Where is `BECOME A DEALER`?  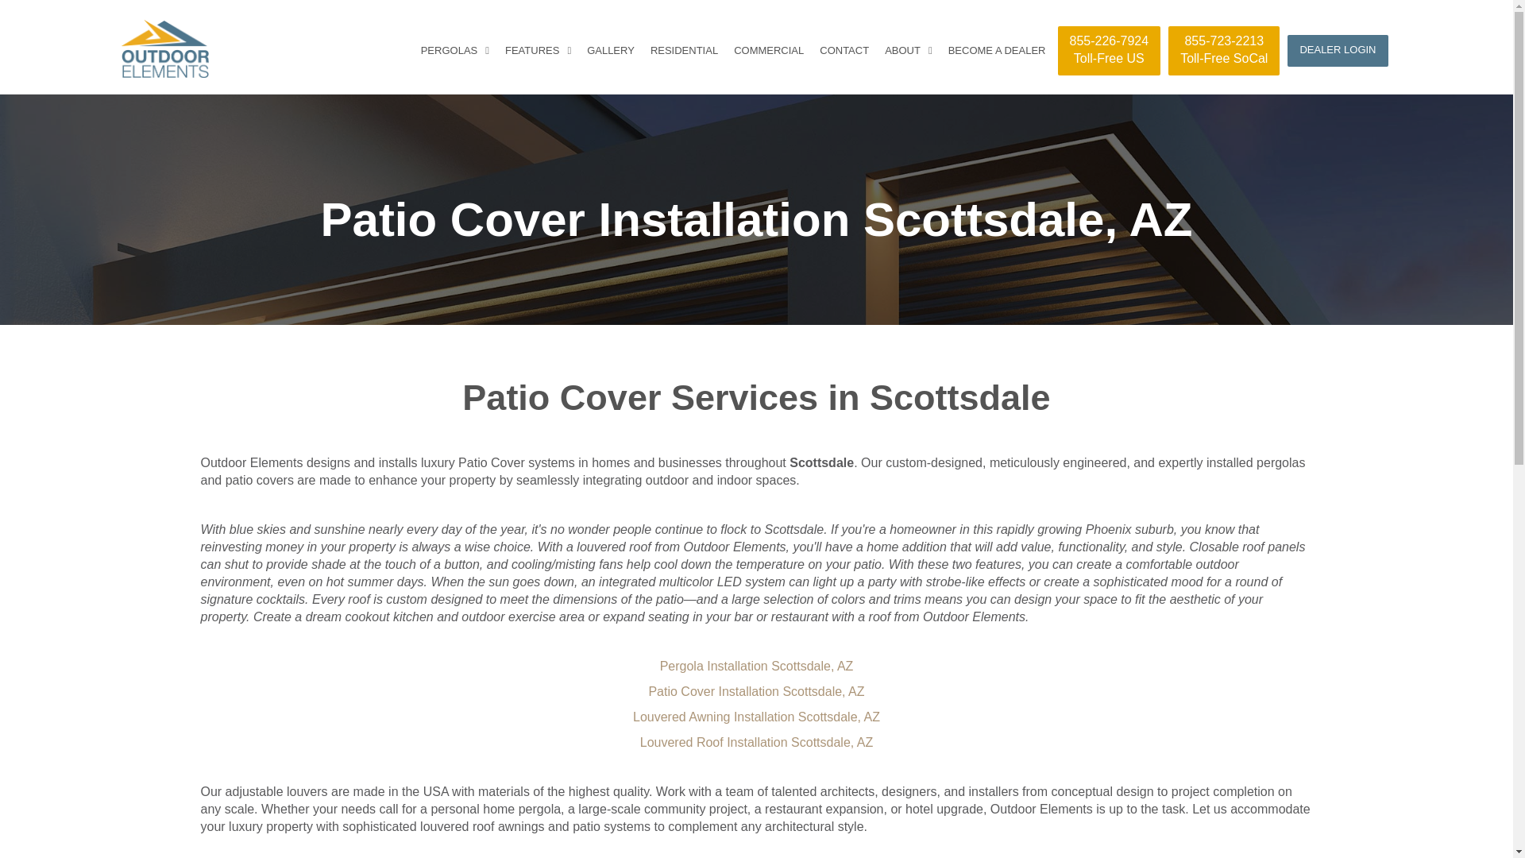
BECOME A DEALER is located at coordinates (997, 51).